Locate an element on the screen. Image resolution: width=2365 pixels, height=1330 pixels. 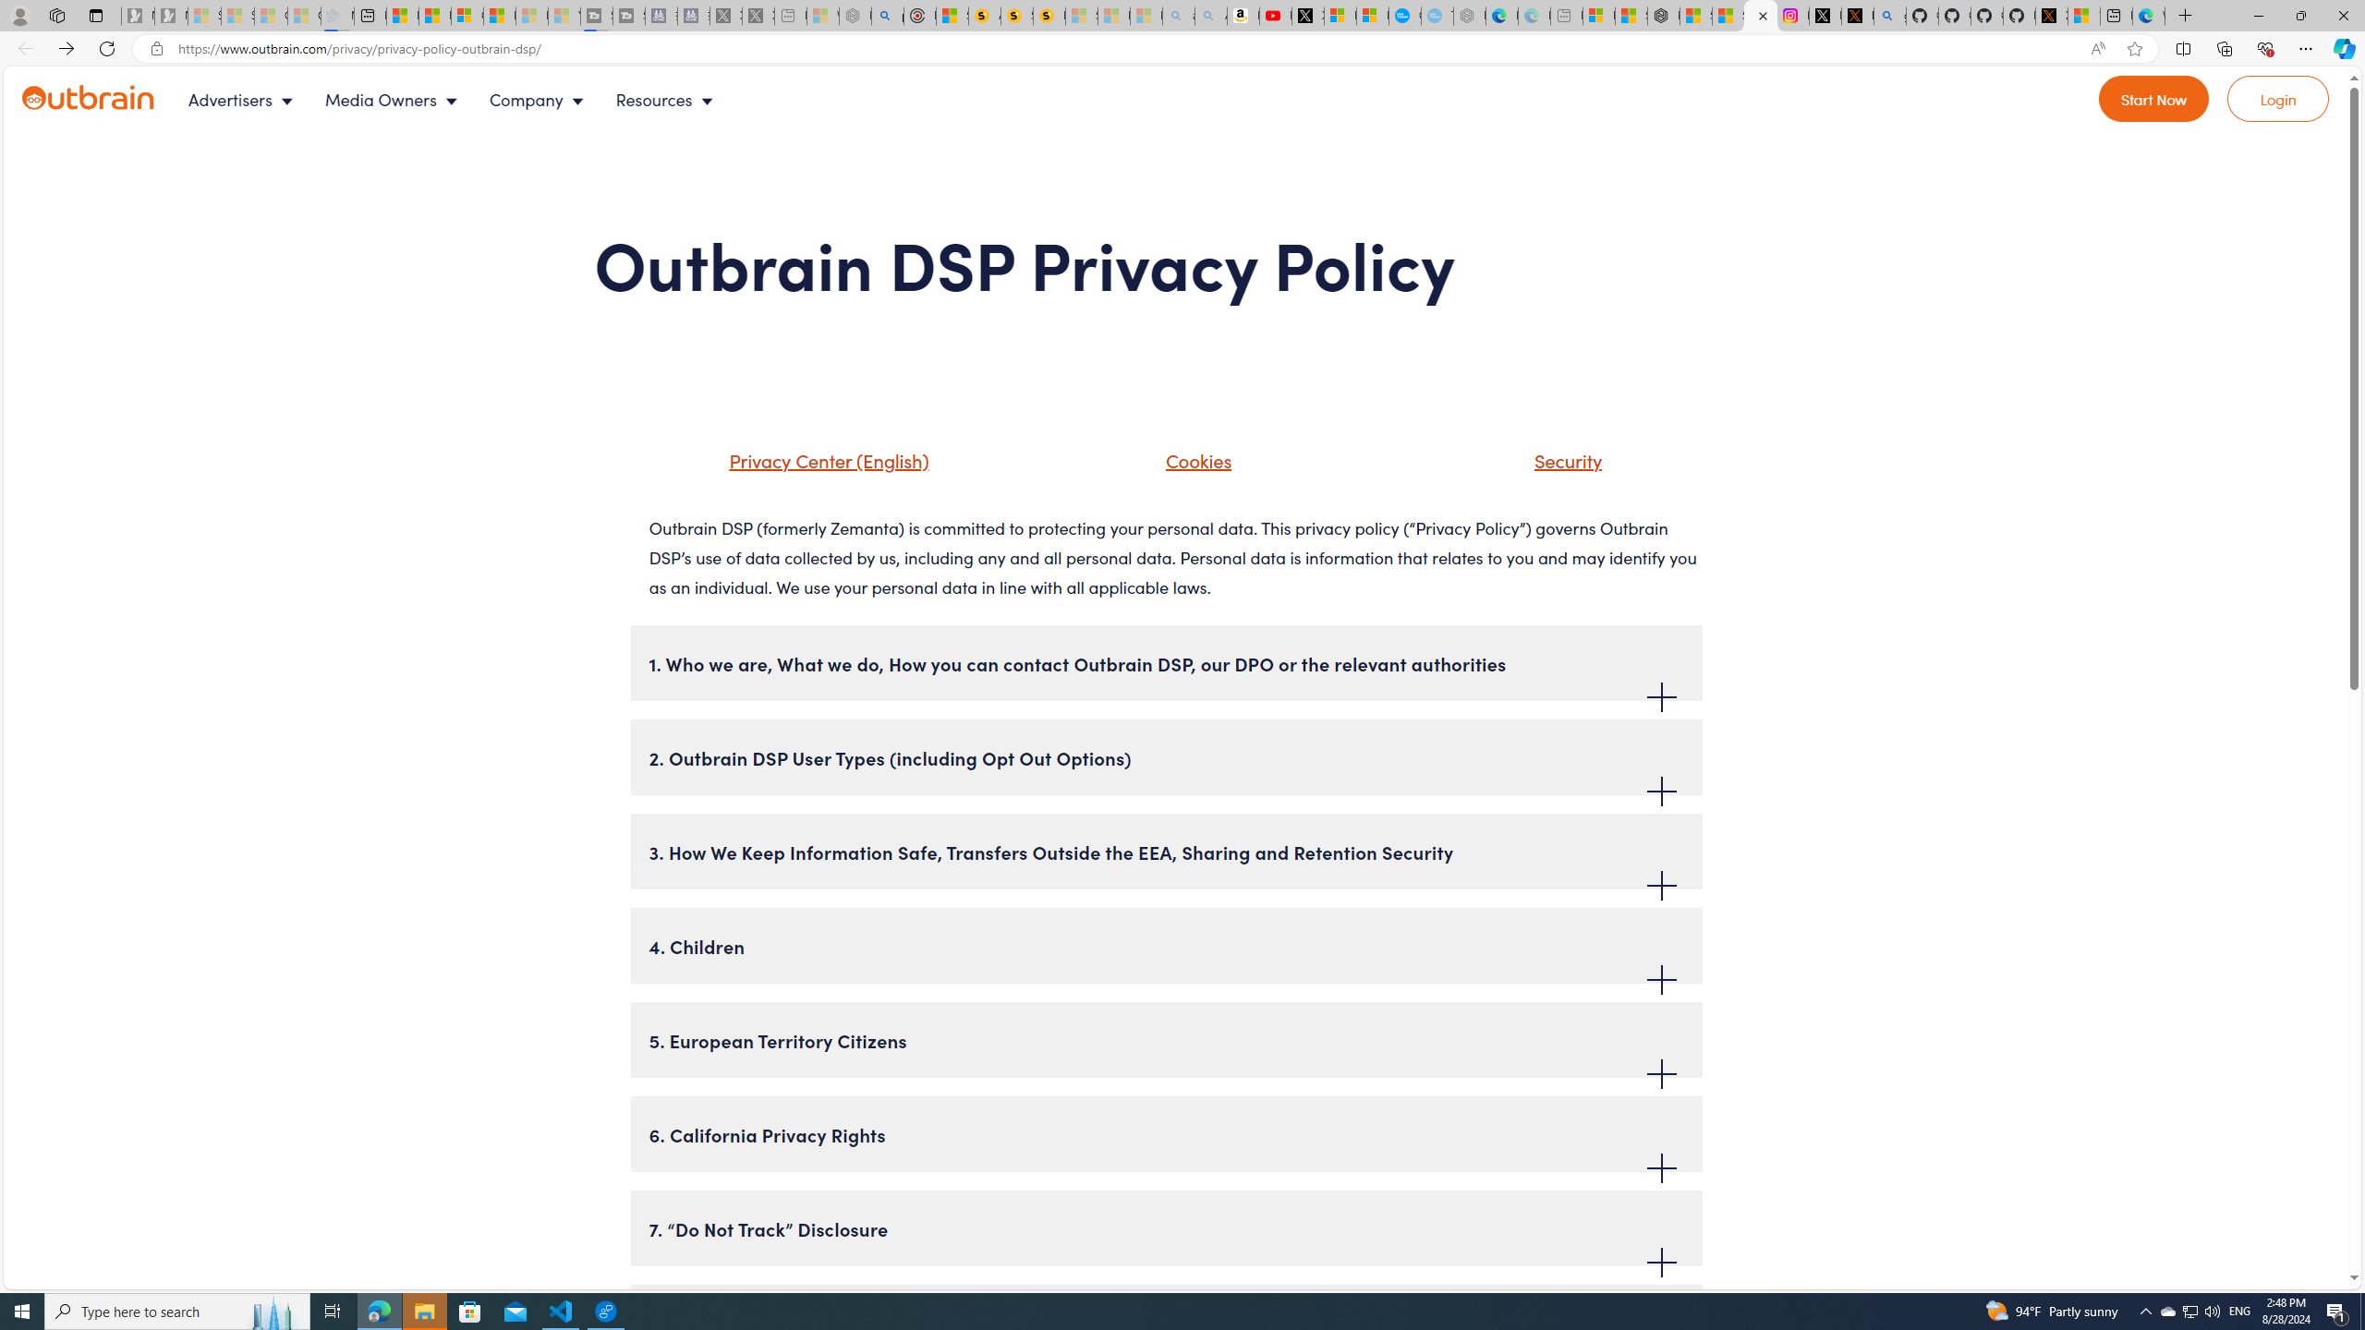
Amazon Echo Dot PNG - Search Images - Sleeping is located at coordinates (1210, 16).